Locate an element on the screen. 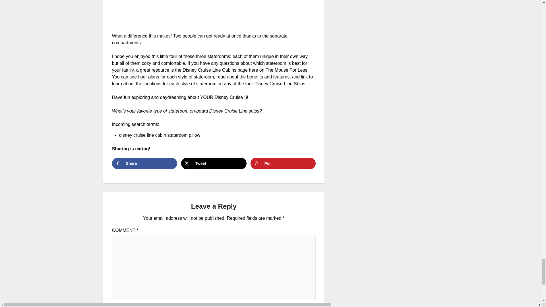  Save to Pinterest is located at coordinates (283, 163).